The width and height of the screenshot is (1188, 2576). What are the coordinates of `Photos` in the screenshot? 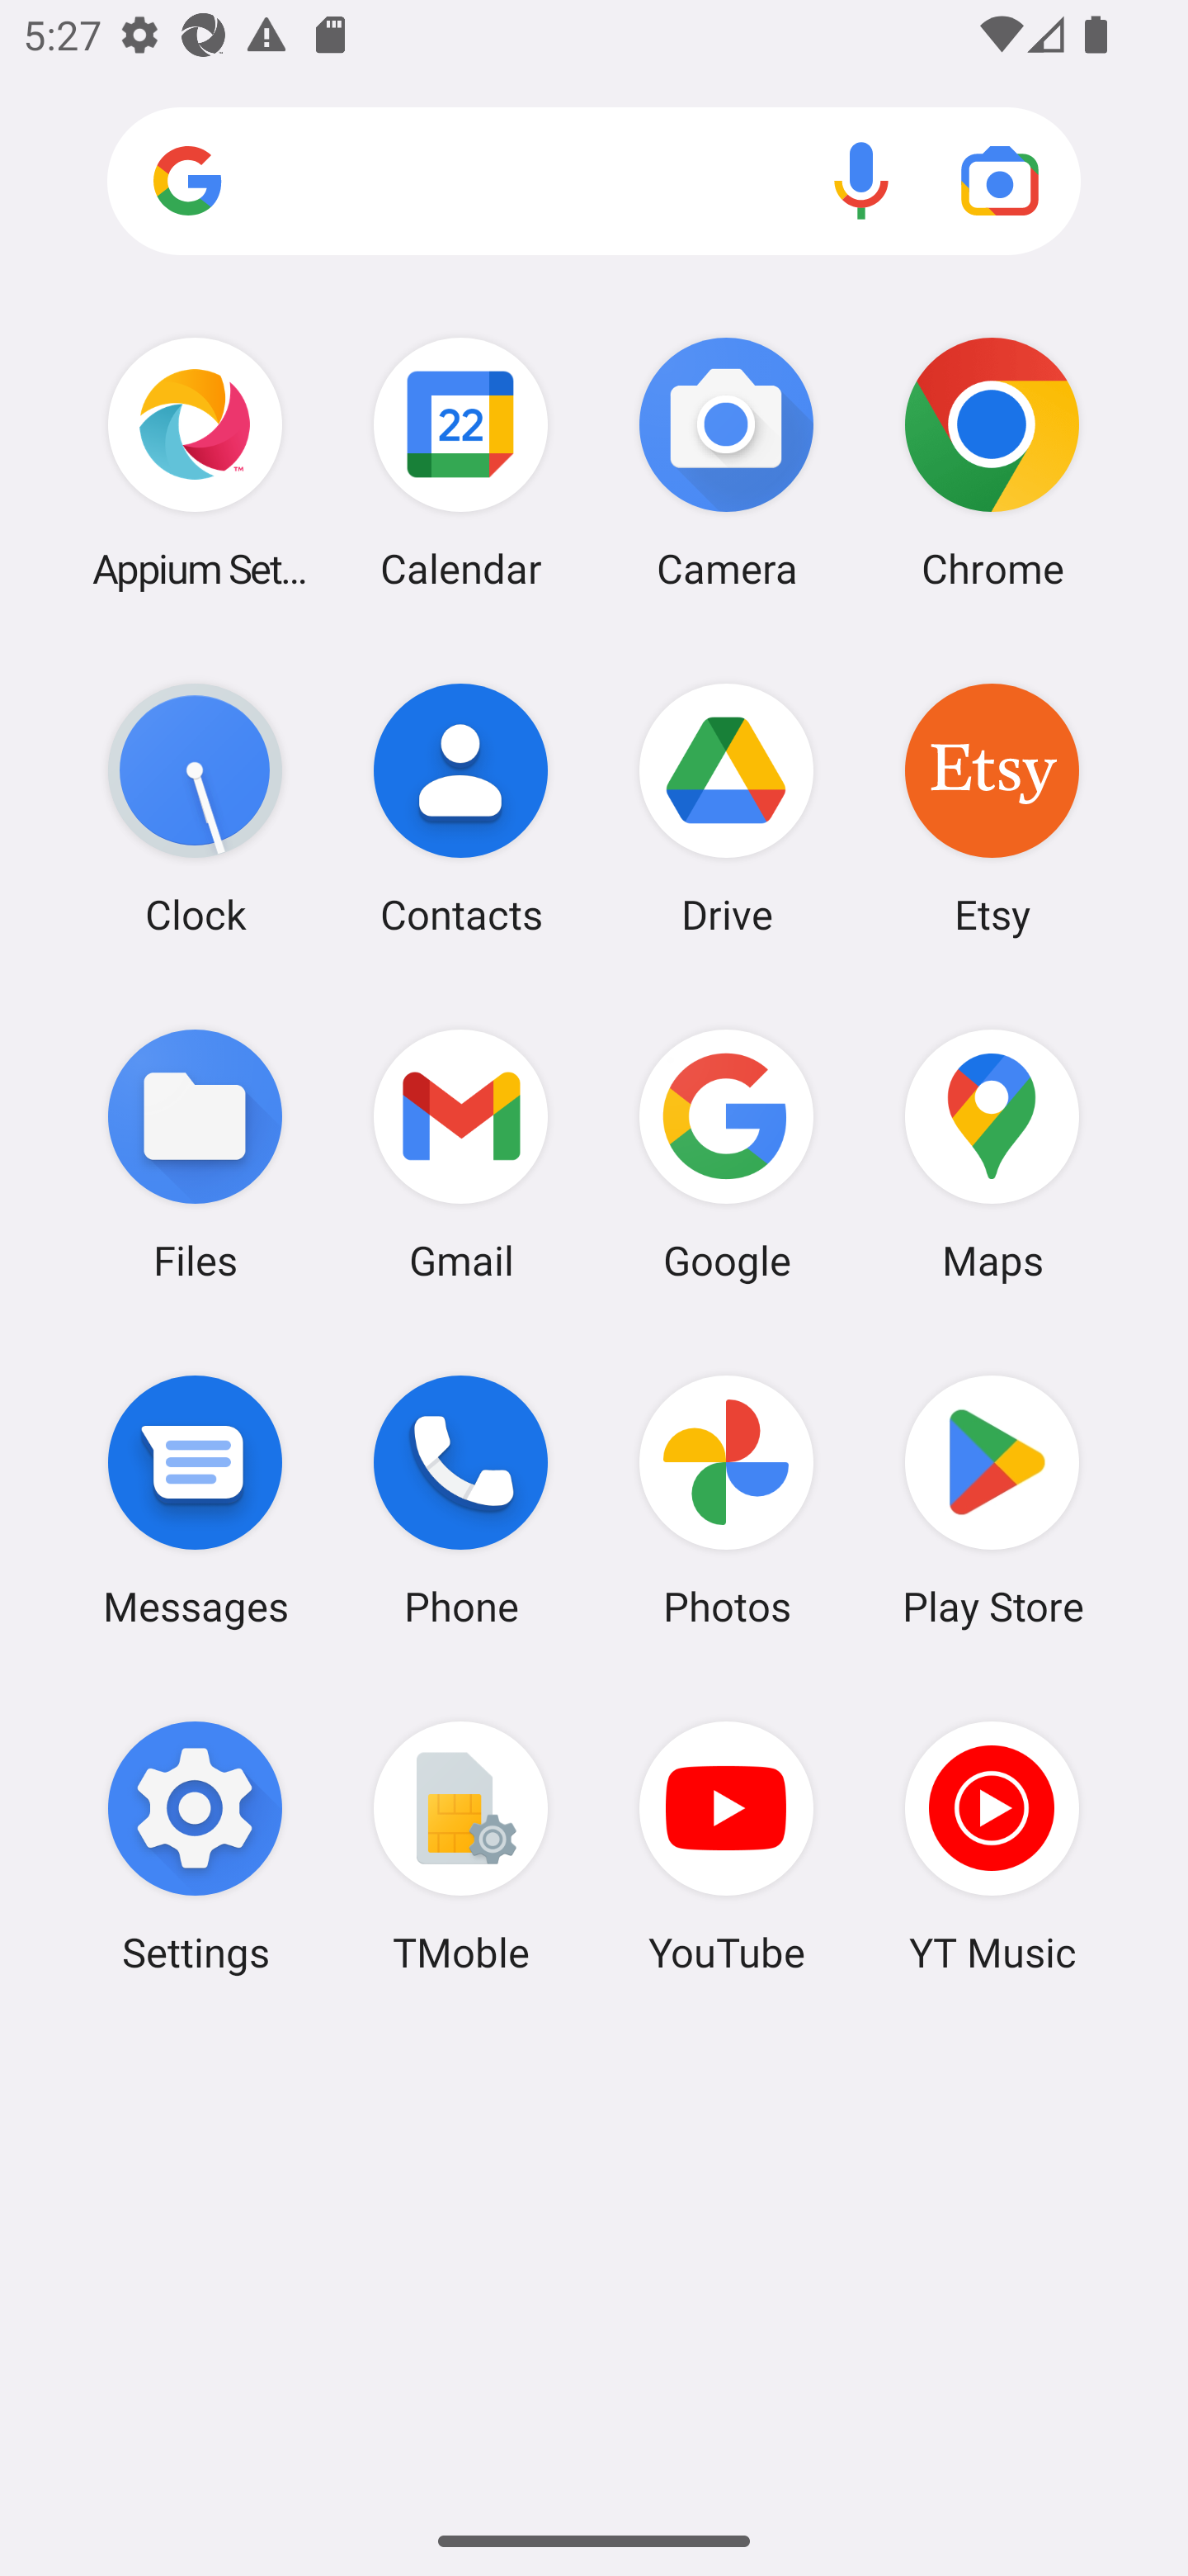 It's located at (727, 1500).